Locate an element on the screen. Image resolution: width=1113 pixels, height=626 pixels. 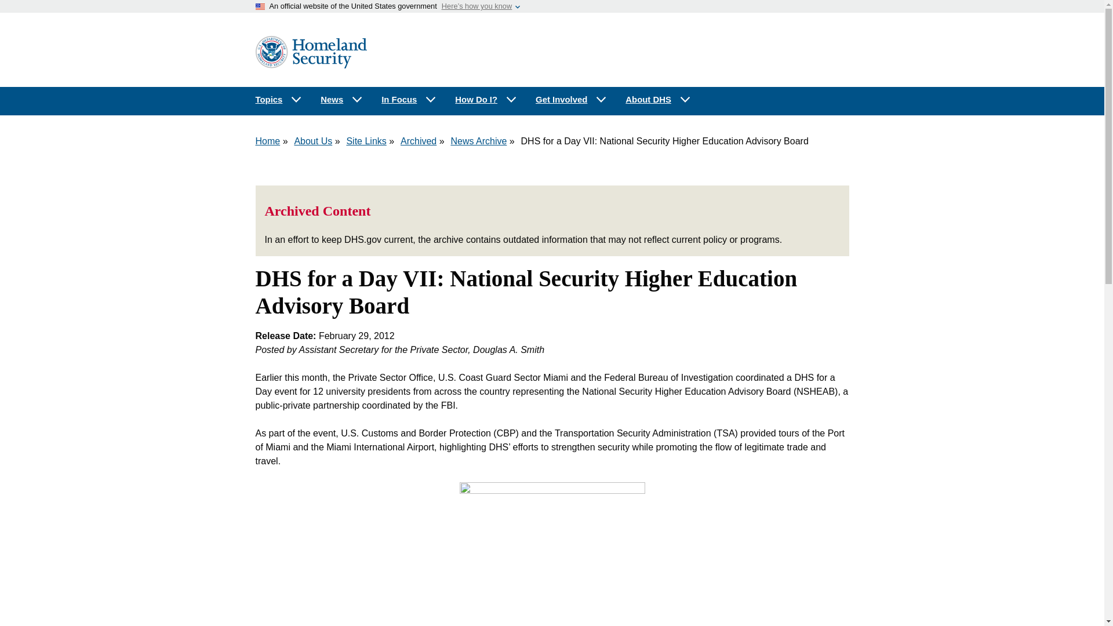
About DHS is located at coordinates (658, 100).